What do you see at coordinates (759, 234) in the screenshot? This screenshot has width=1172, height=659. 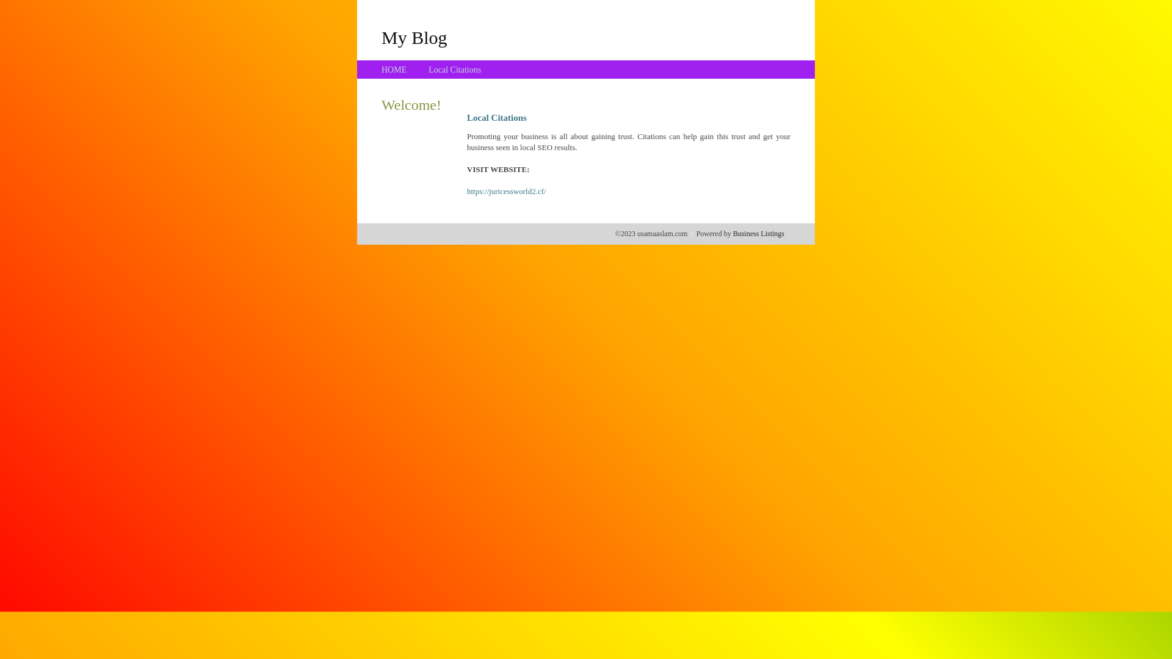 I see `Business Listings` at bounding box center [759, 234].